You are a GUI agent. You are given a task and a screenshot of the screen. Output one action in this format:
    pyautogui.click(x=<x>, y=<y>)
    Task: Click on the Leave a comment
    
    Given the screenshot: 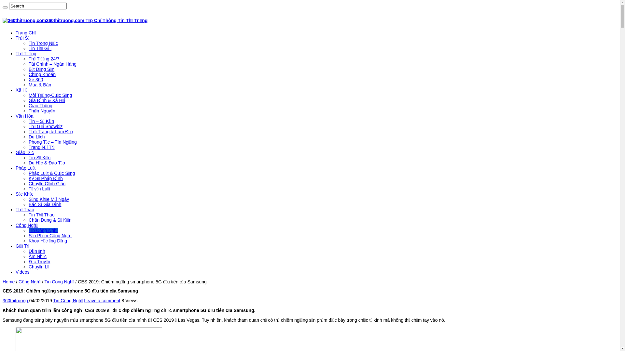 What is the action you would take?
    pyautogui.click(x=102, y=301)
    